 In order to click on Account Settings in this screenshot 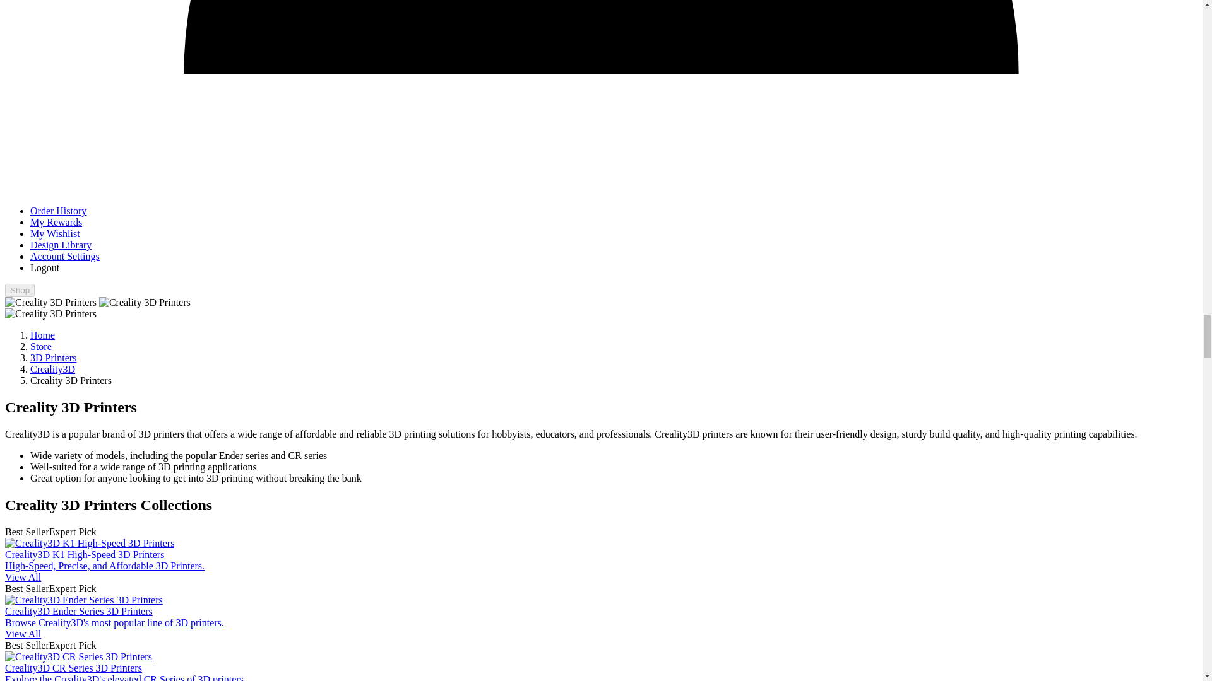, I will do `click(64, 256)`.